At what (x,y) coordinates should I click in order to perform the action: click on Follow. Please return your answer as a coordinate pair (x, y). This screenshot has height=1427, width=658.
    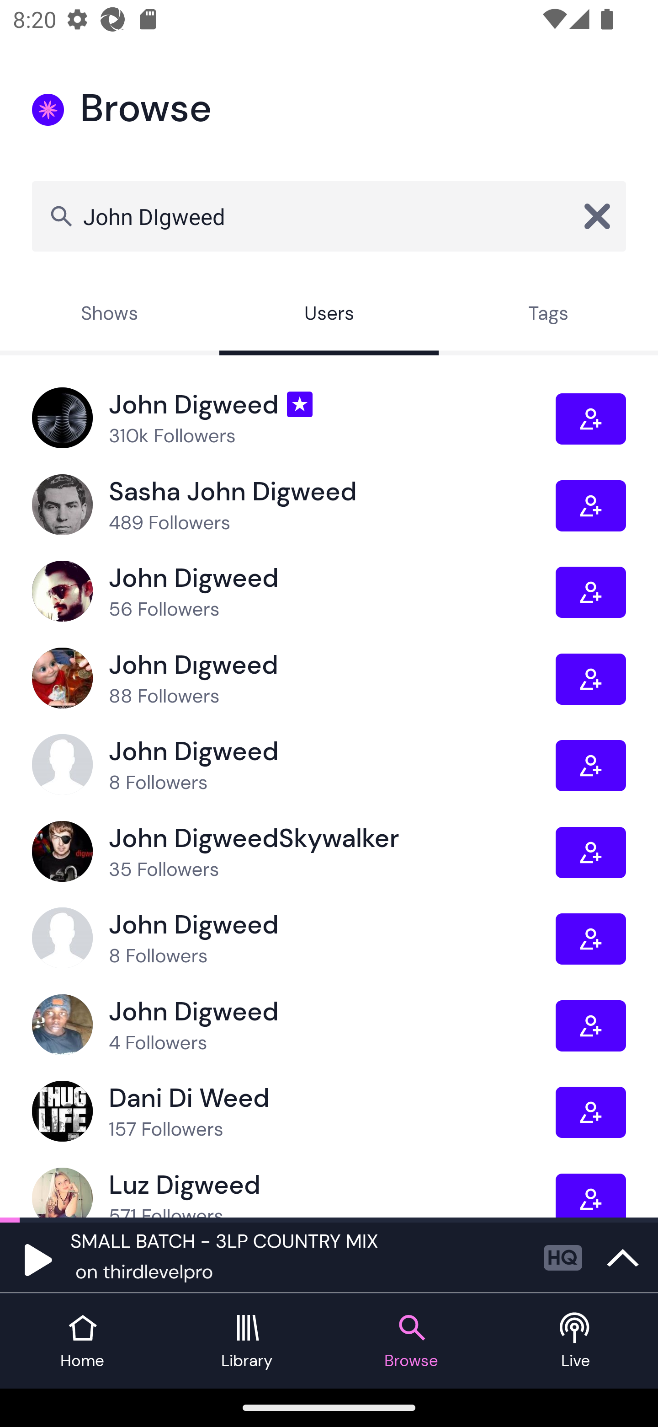
    Looking at the image, I should click on (590, 419).